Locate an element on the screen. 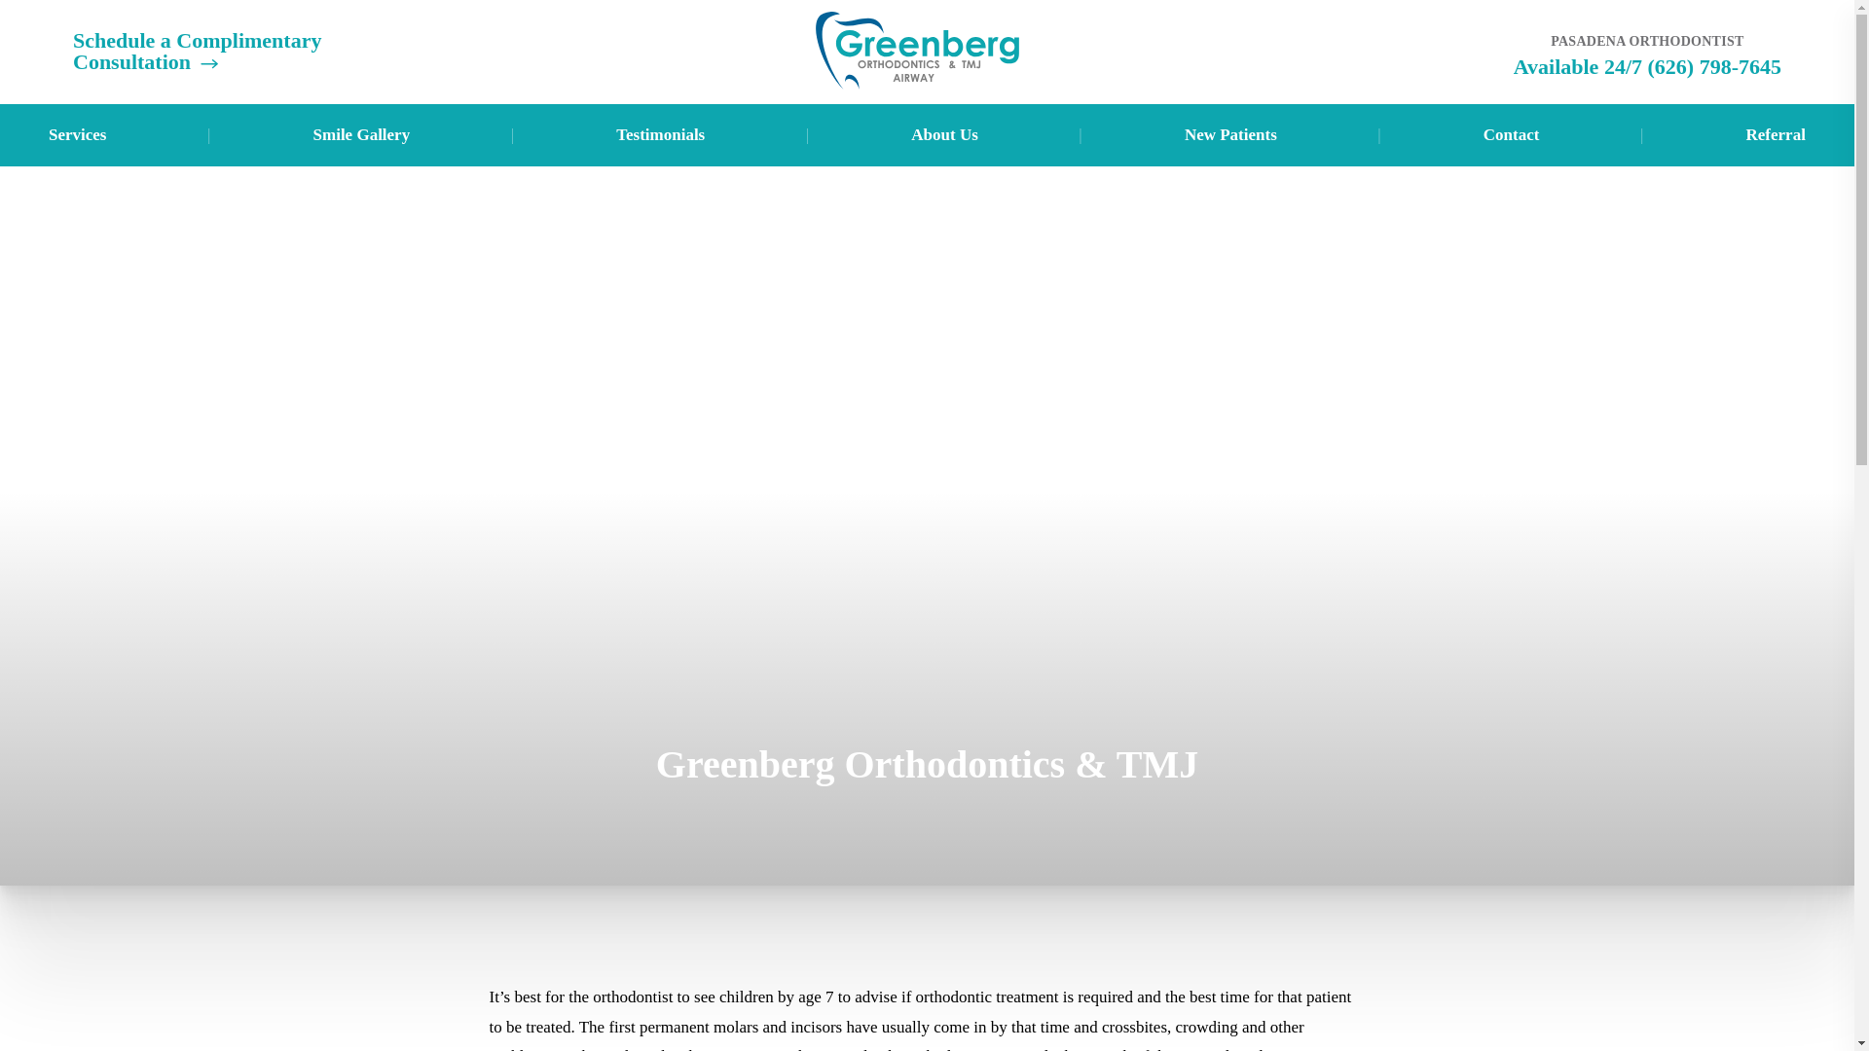 Image resolution: width=1869 pixels, height=1051 pixels. Your First Visit is located at coordinates (1238, 226).